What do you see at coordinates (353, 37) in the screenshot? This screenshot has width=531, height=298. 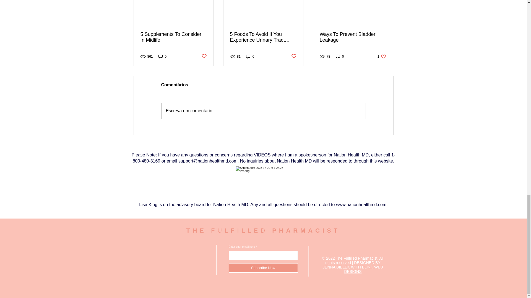 I see `Ways To Prevent Bladder Leakage` at bounding box center [353, 37].